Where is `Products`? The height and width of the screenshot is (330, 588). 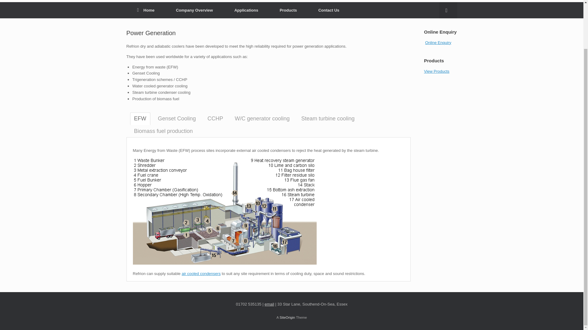 Products is located at coordinates (288, 10).